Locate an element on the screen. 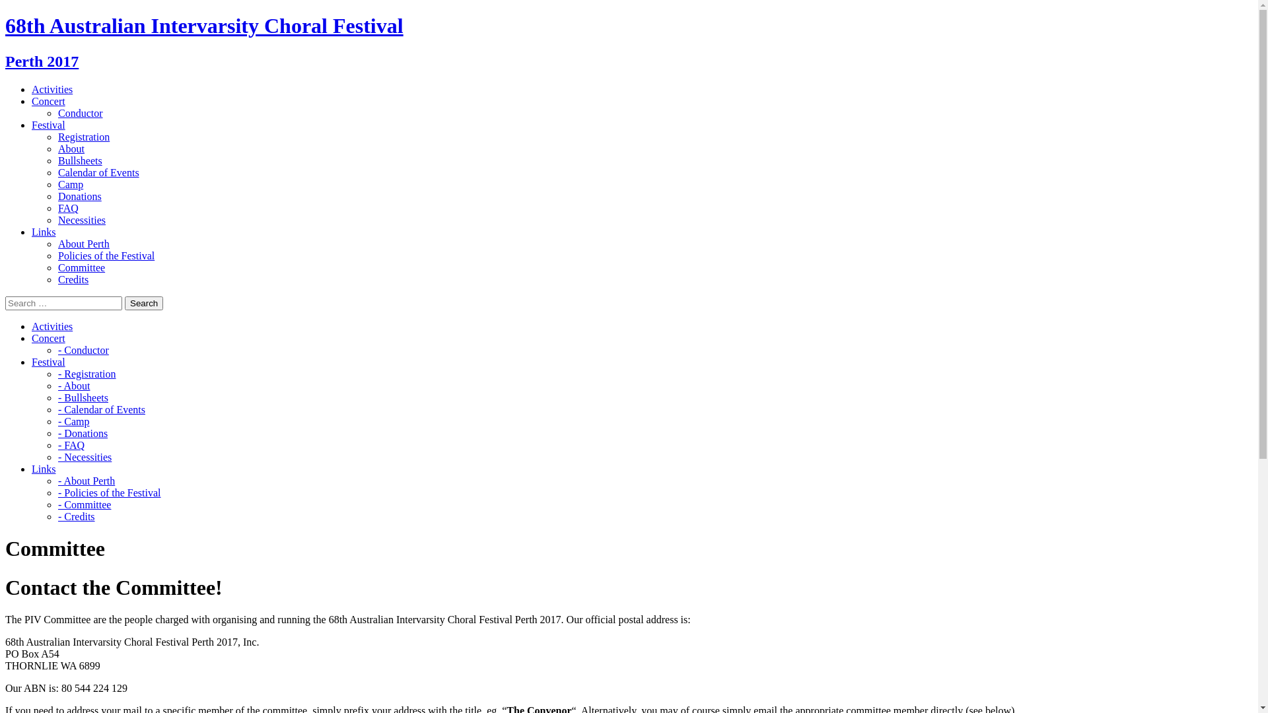 The image size is (1268, 713). - Calendar of Events is located at coordinates (102, 409).